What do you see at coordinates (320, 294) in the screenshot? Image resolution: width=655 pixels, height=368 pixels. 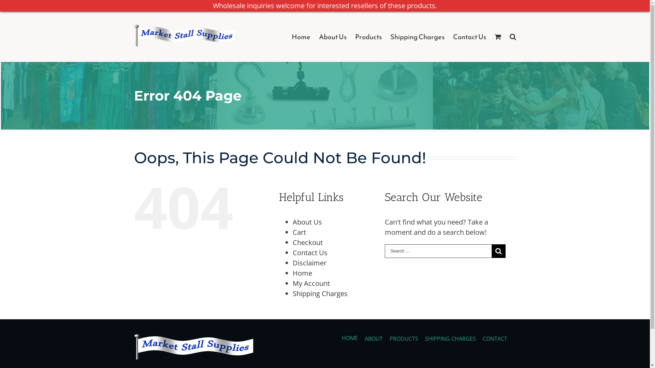 I see `Shipping Charges` at bounding box center [320, 294].